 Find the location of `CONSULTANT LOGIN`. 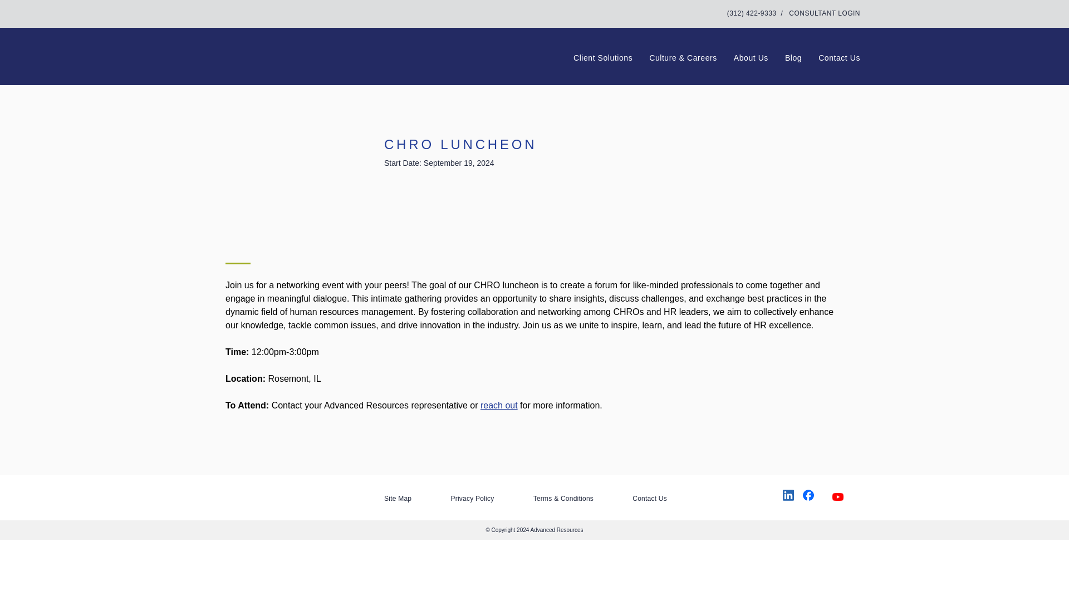

CONSULTANT LOGIN is located at coordinates (824, 13).